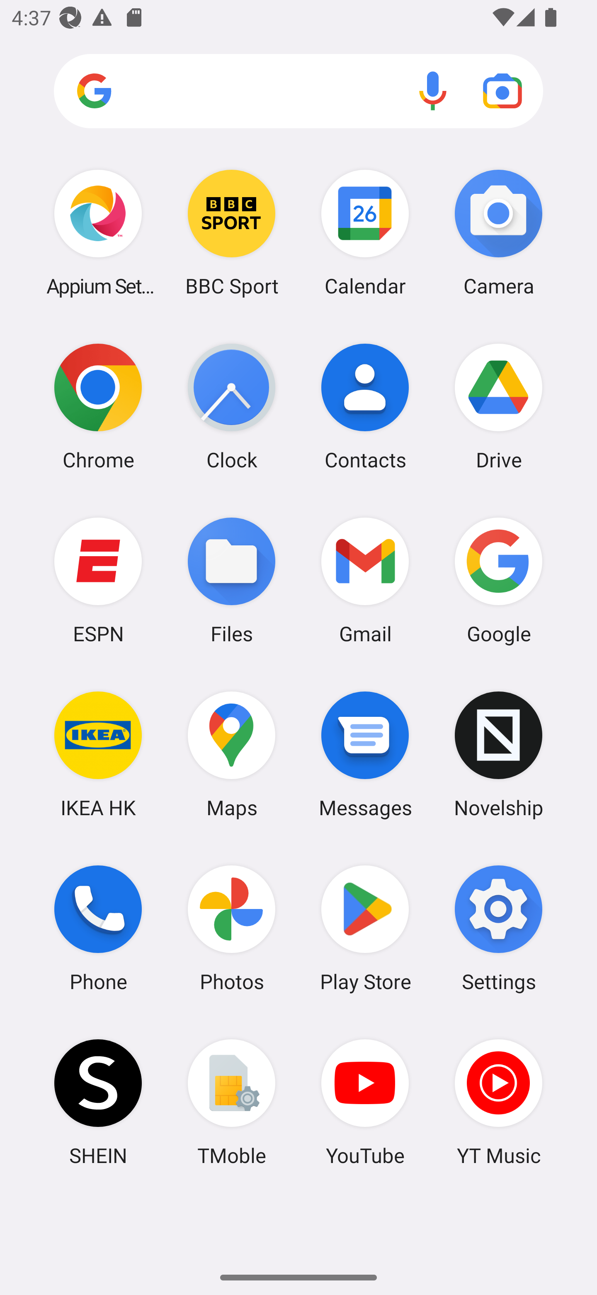  I want to click on Camera, so click(498, 232).